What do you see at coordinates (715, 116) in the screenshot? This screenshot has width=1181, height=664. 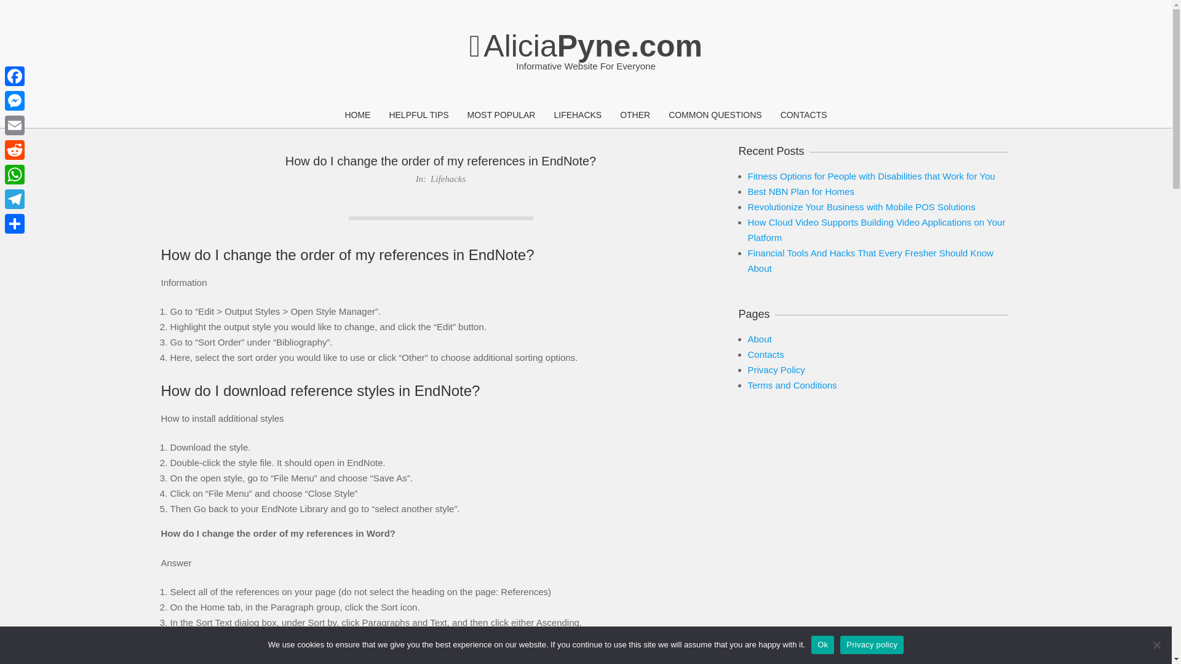 I see `COMMON QUESTIONS` at bounding box center [715, 116].